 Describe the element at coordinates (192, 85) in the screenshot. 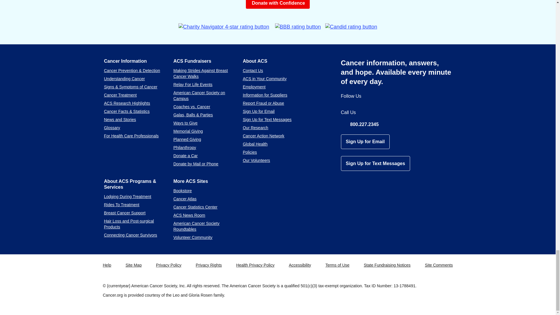

I see `Relay For Life Events` at that location.